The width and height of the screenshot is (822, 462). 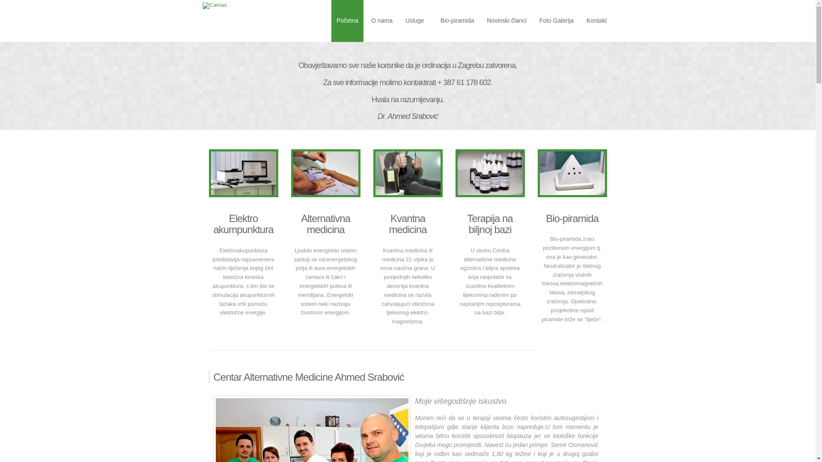 What do you see at coordinates (597, 21) in the screenshot?
I see `Kontakt` at bounding box center [597, 21].